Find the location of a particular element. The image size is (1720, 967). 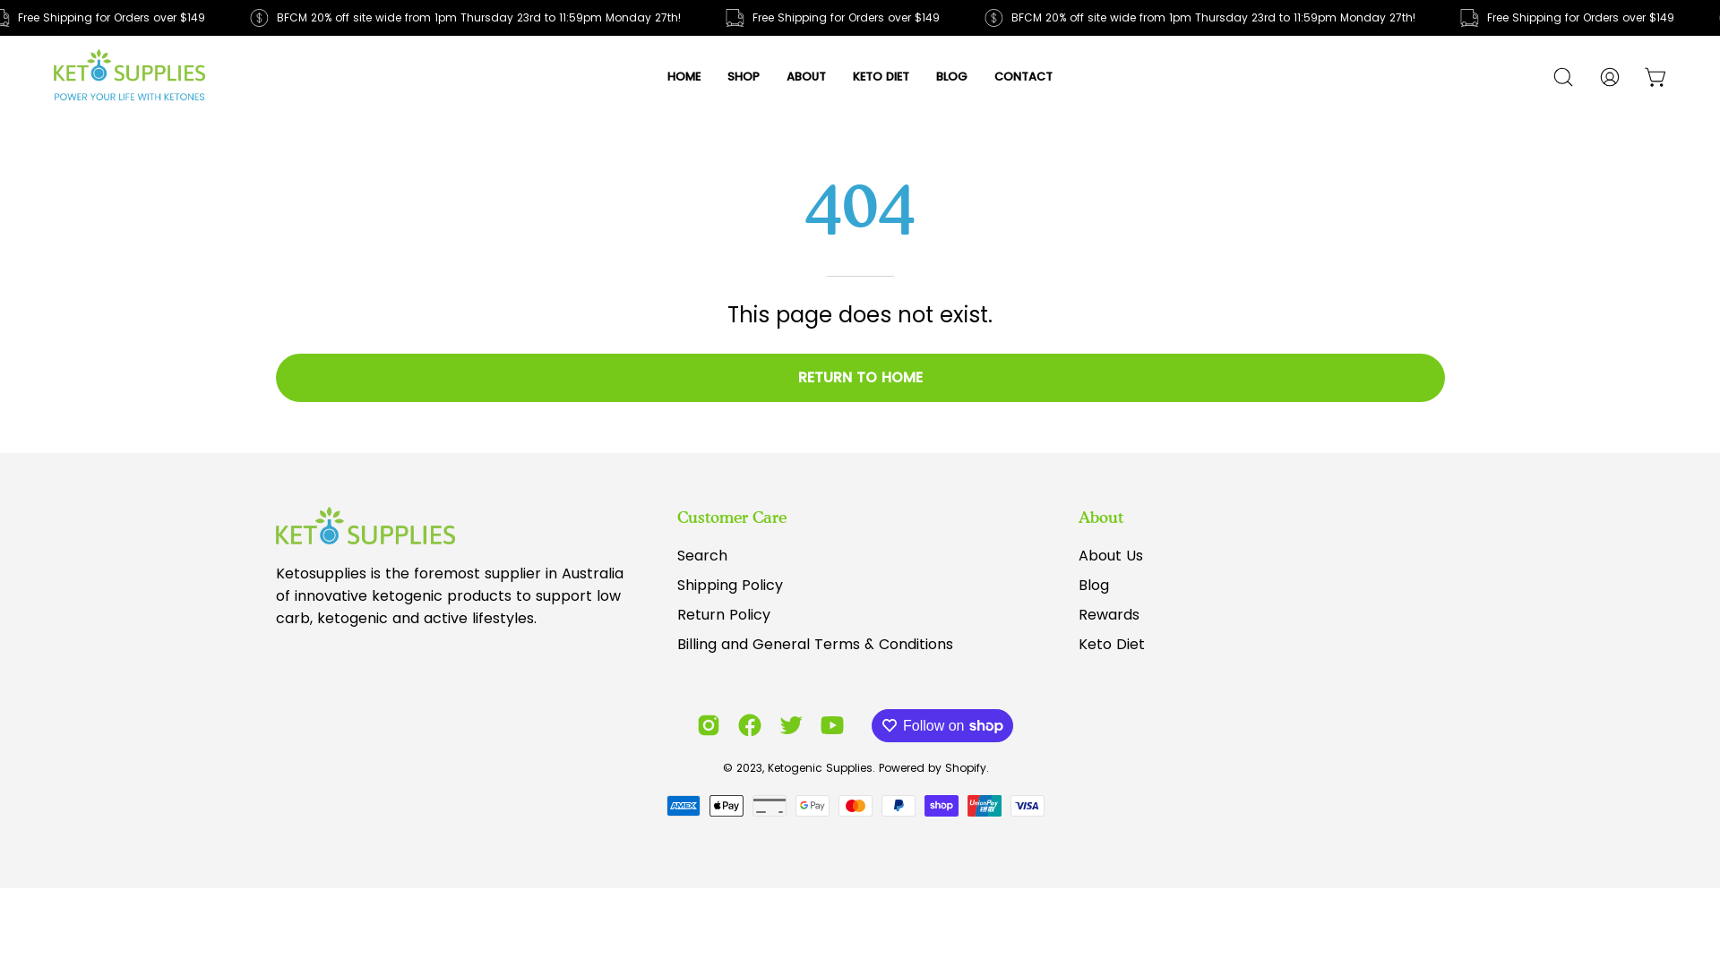

About is located at coordinates (1101, 517).